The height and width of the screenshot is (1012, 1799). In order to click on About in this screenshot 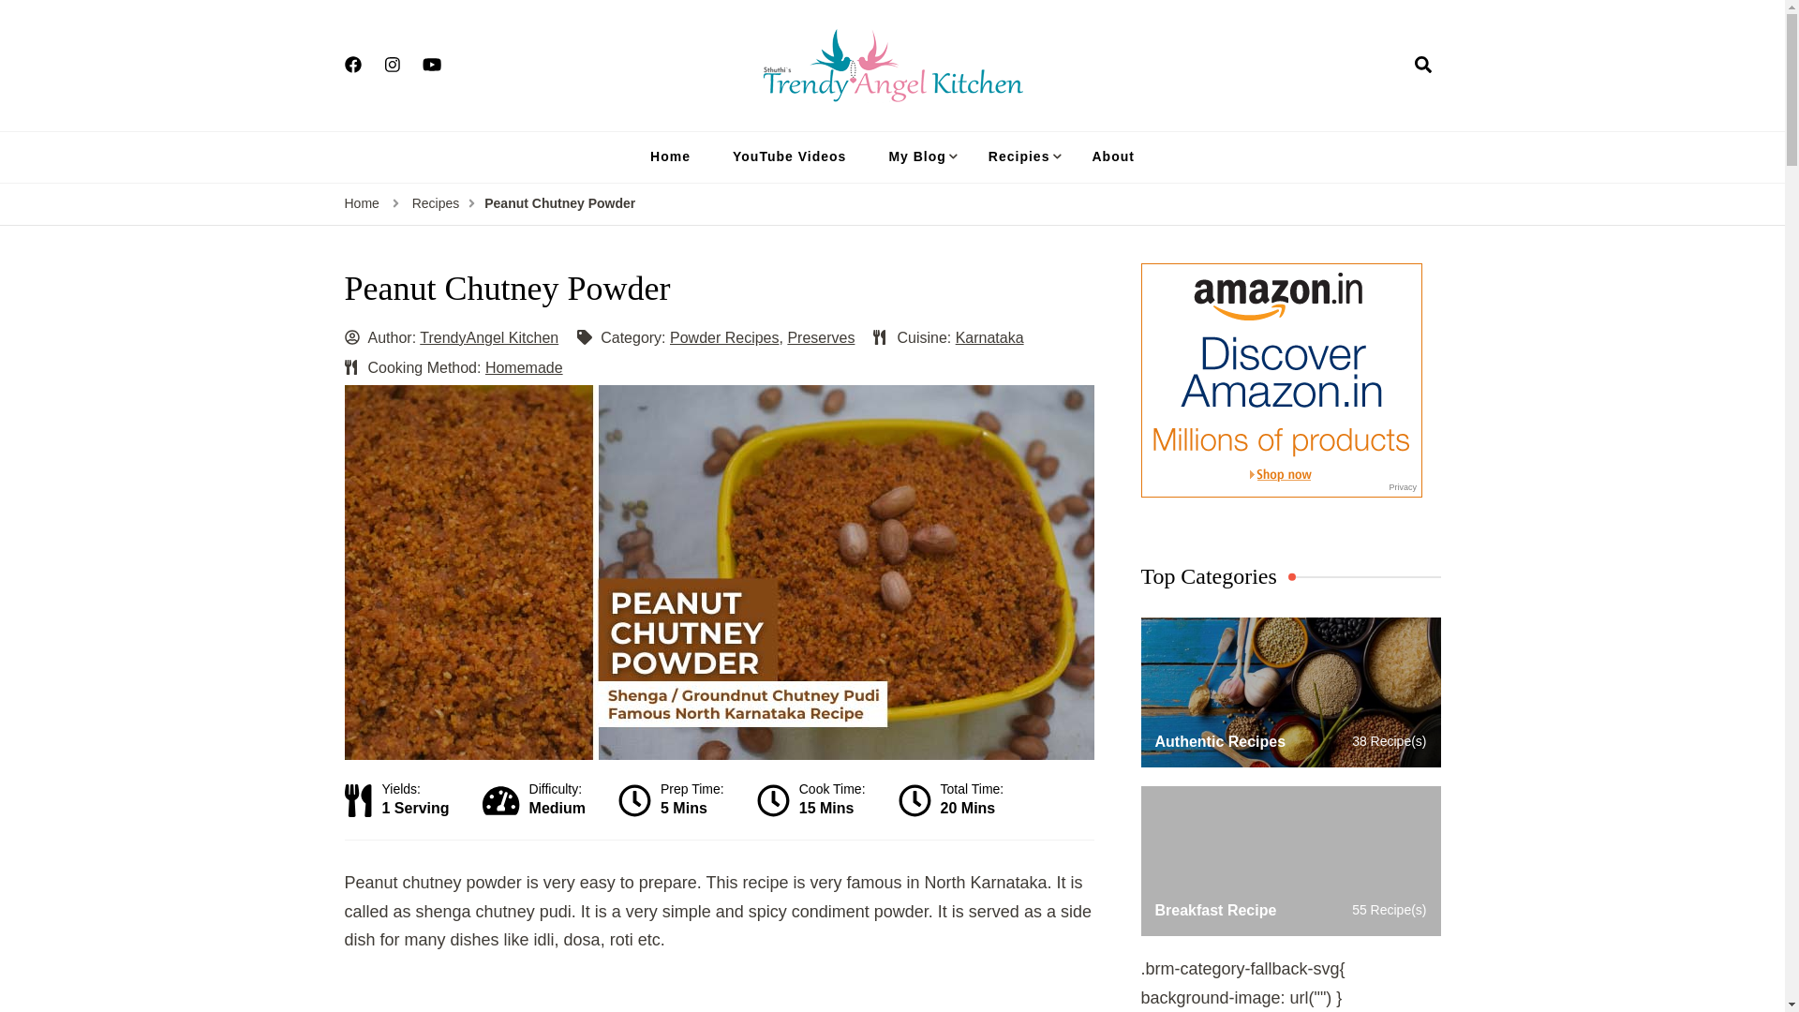, I will do `click(1112, 157)`.